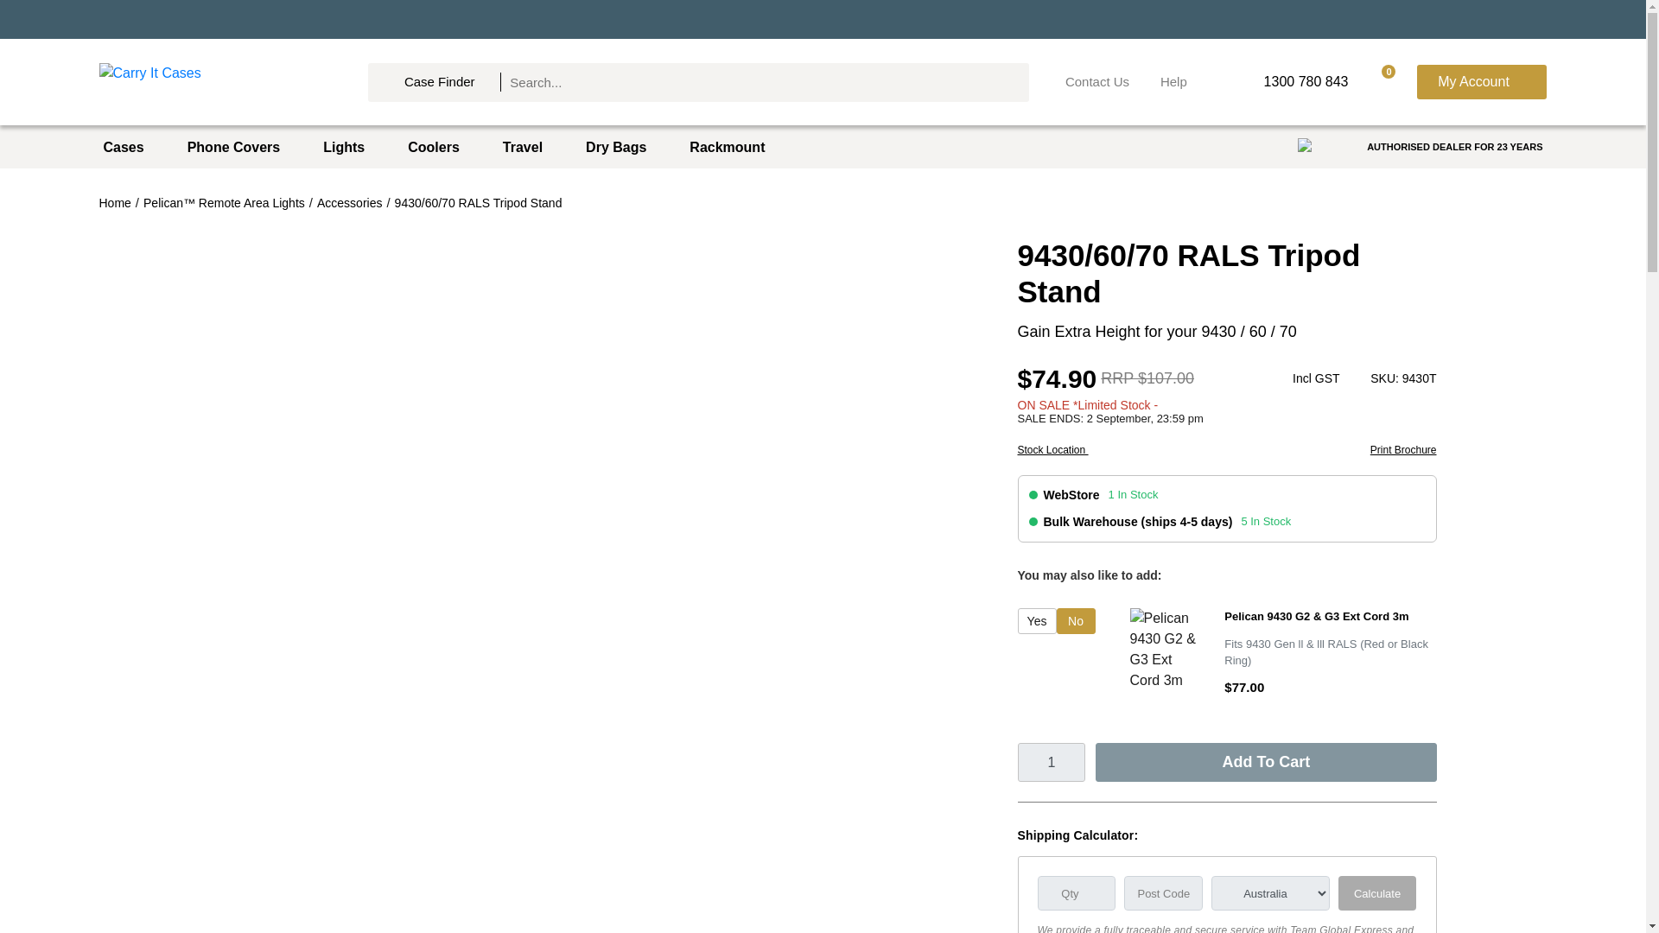 This screenshot has height=933, width=1659. Describe the element at coordinates (1292, 82) in the screenshot. I see `1300 780 843` at that location.